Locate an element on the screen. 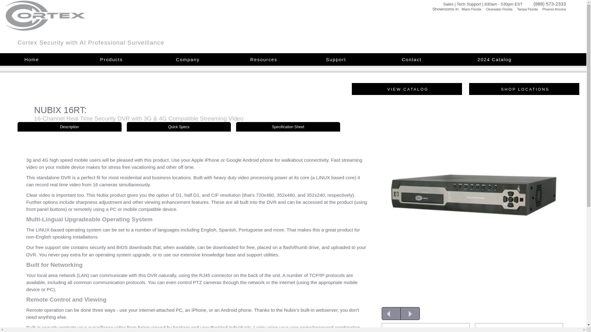 The image size is (591, 332). Company is located at coordinates (189, 59).